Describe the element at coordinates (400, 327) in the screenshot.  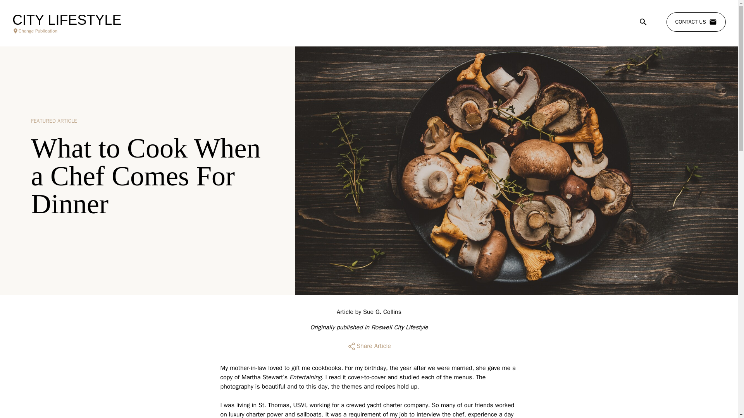
I see `Roswell City Lifestyle` at that location.